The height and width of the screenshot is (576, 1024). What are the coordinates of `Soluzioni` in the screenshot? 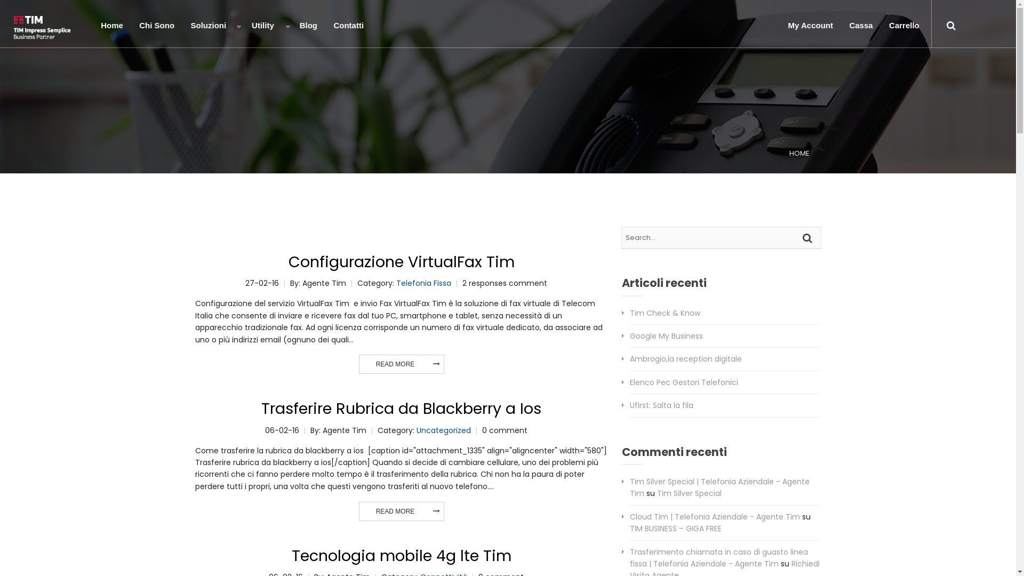 It's located at (212, 28).